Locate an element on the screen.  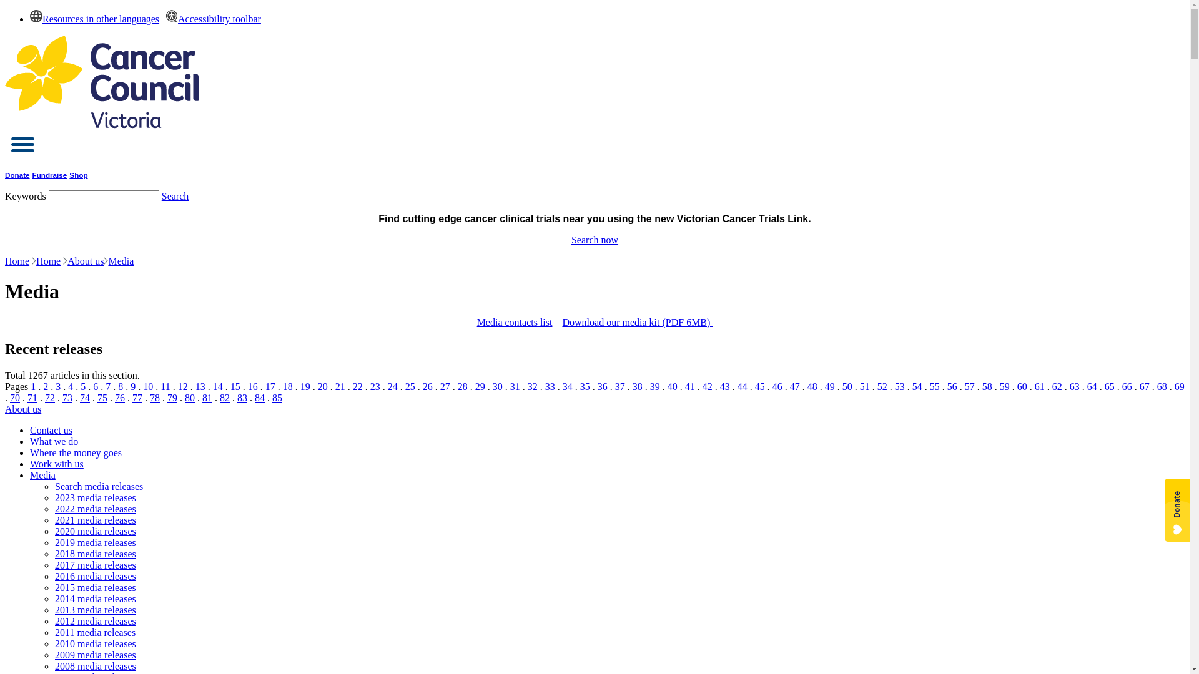
18 is located at coordinates (288, 387).